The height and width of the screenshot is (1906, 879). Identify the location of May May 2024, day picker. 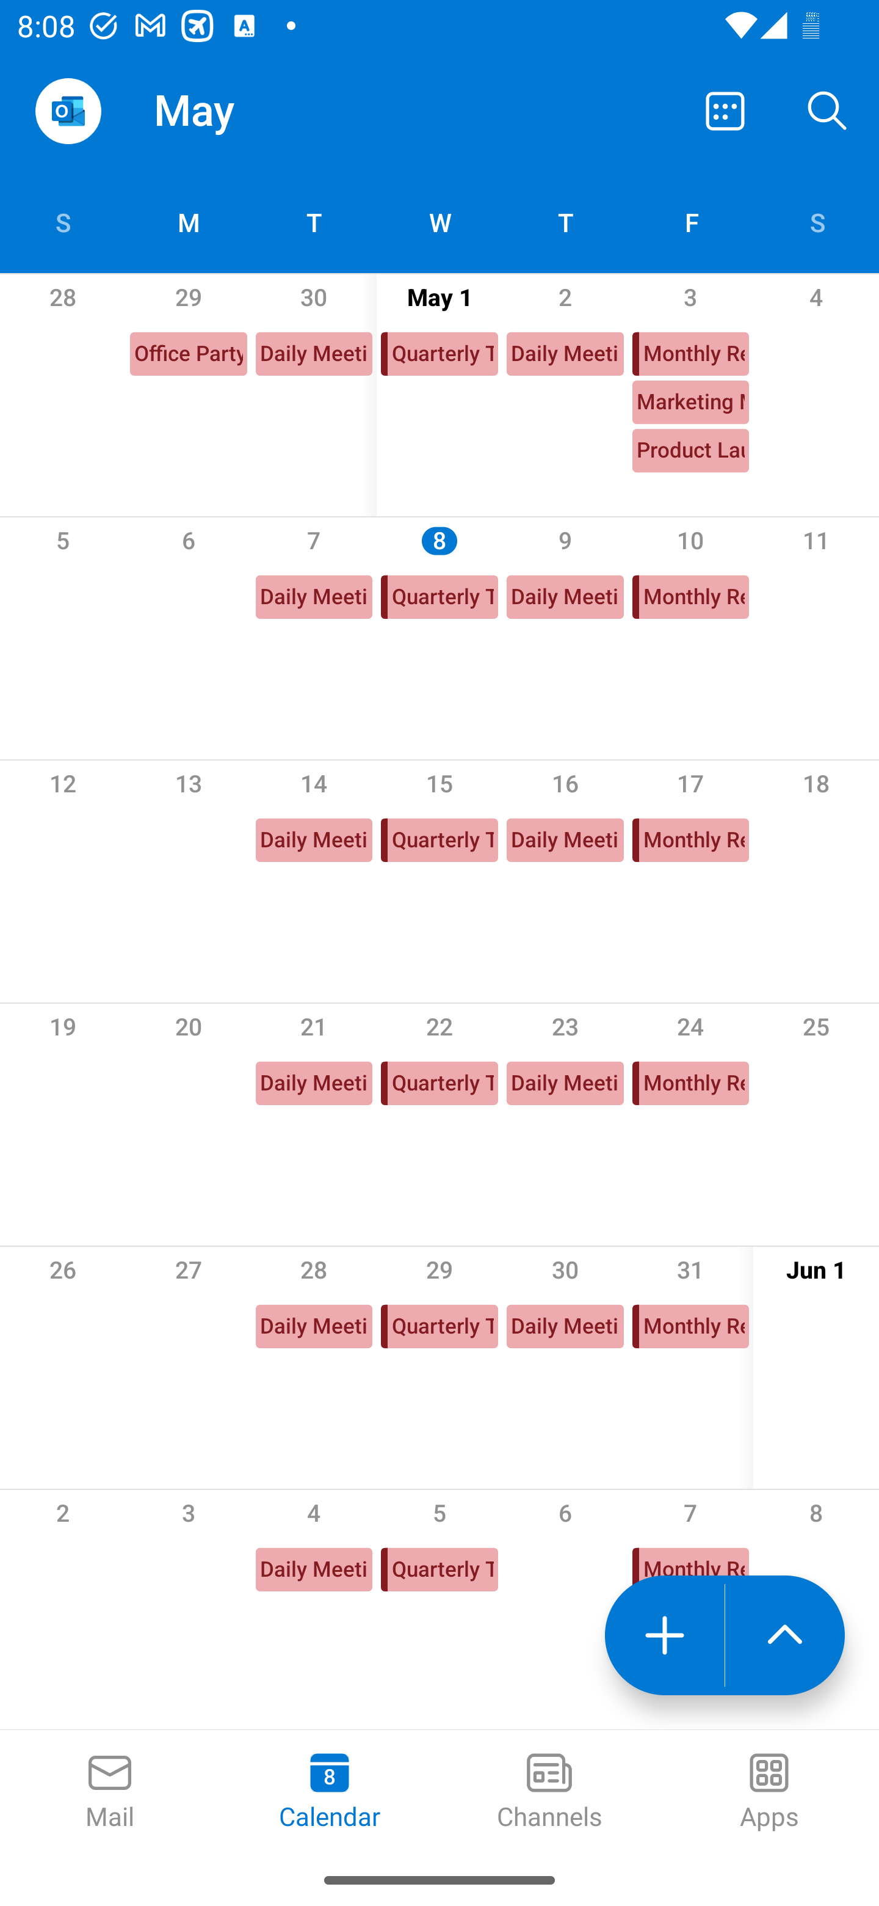
(248, 110).